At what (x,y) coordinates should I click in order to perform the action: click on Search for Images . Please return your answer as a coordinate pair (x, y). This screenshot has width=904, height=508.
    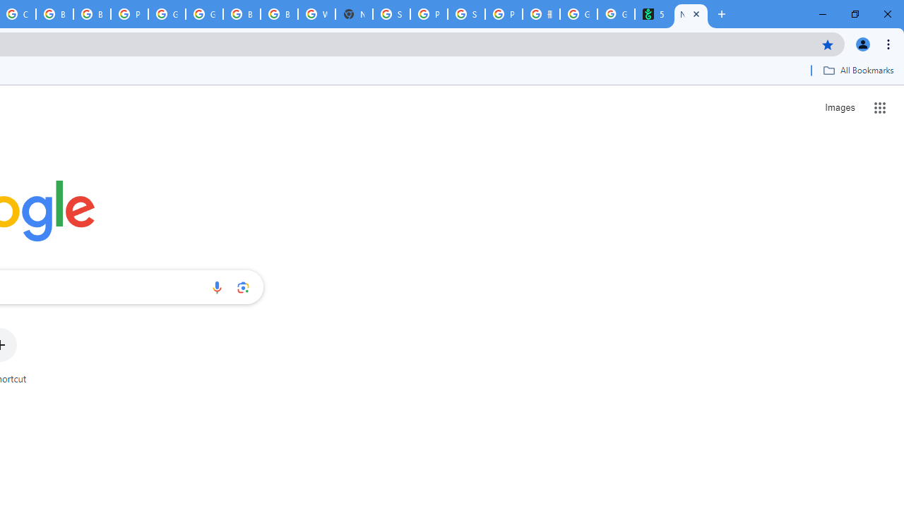
    Looking at the image, I should click on (839, 107).